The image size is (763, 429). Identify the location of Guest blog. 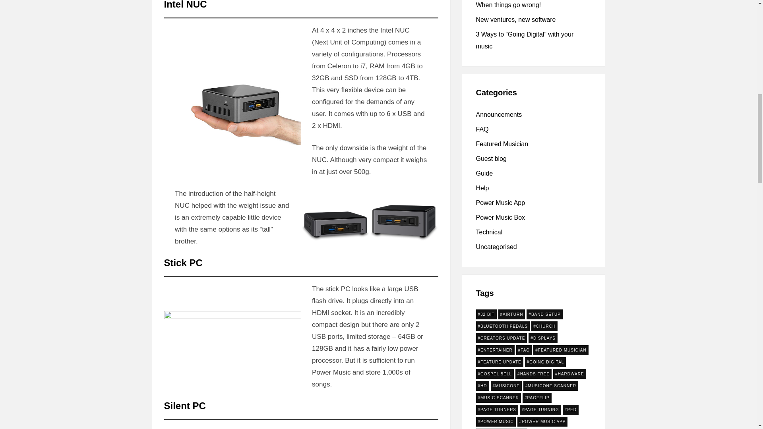
(491, 158).